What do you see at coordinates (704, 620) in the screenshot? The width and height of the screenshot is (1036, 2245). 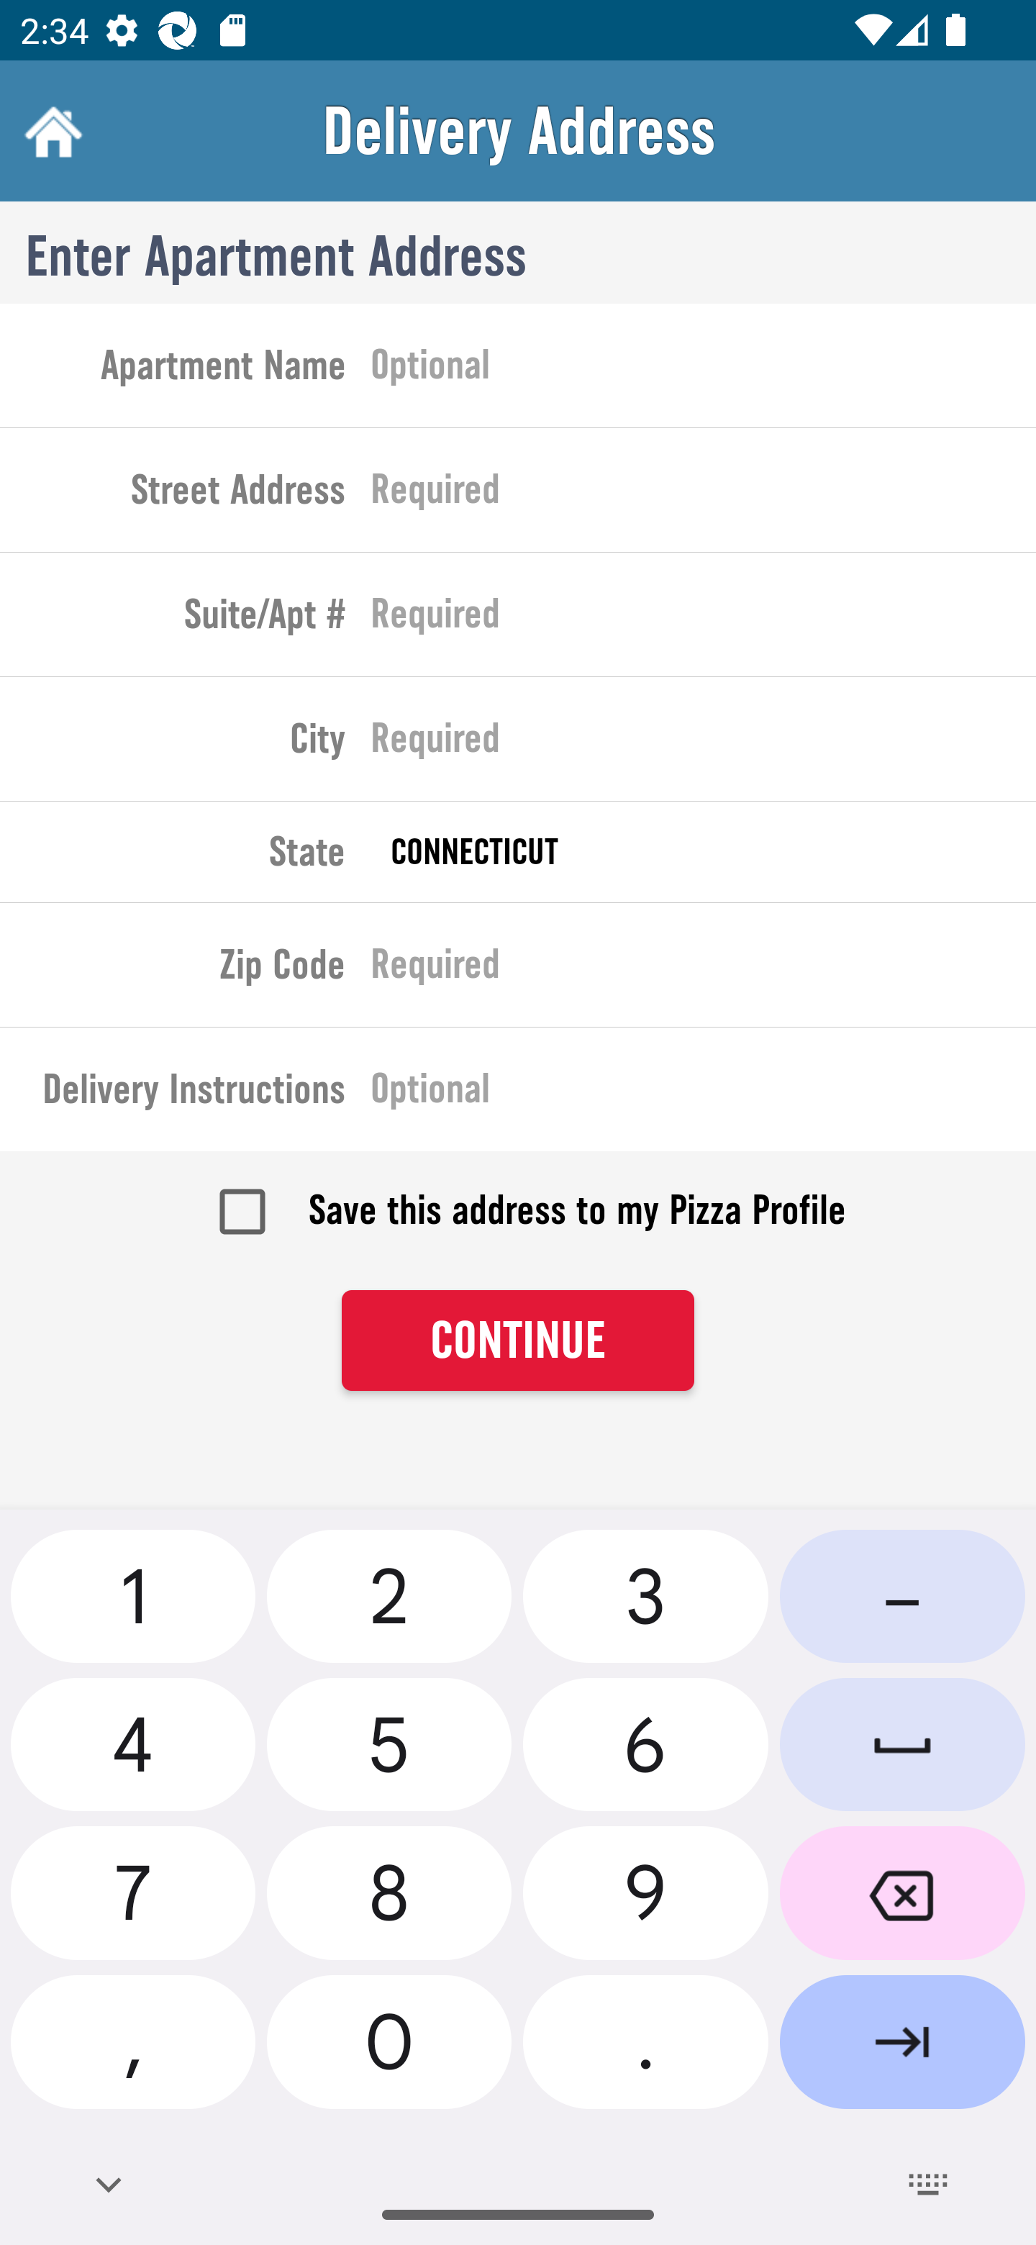 I see `Required` at bounding box center [704, 620].